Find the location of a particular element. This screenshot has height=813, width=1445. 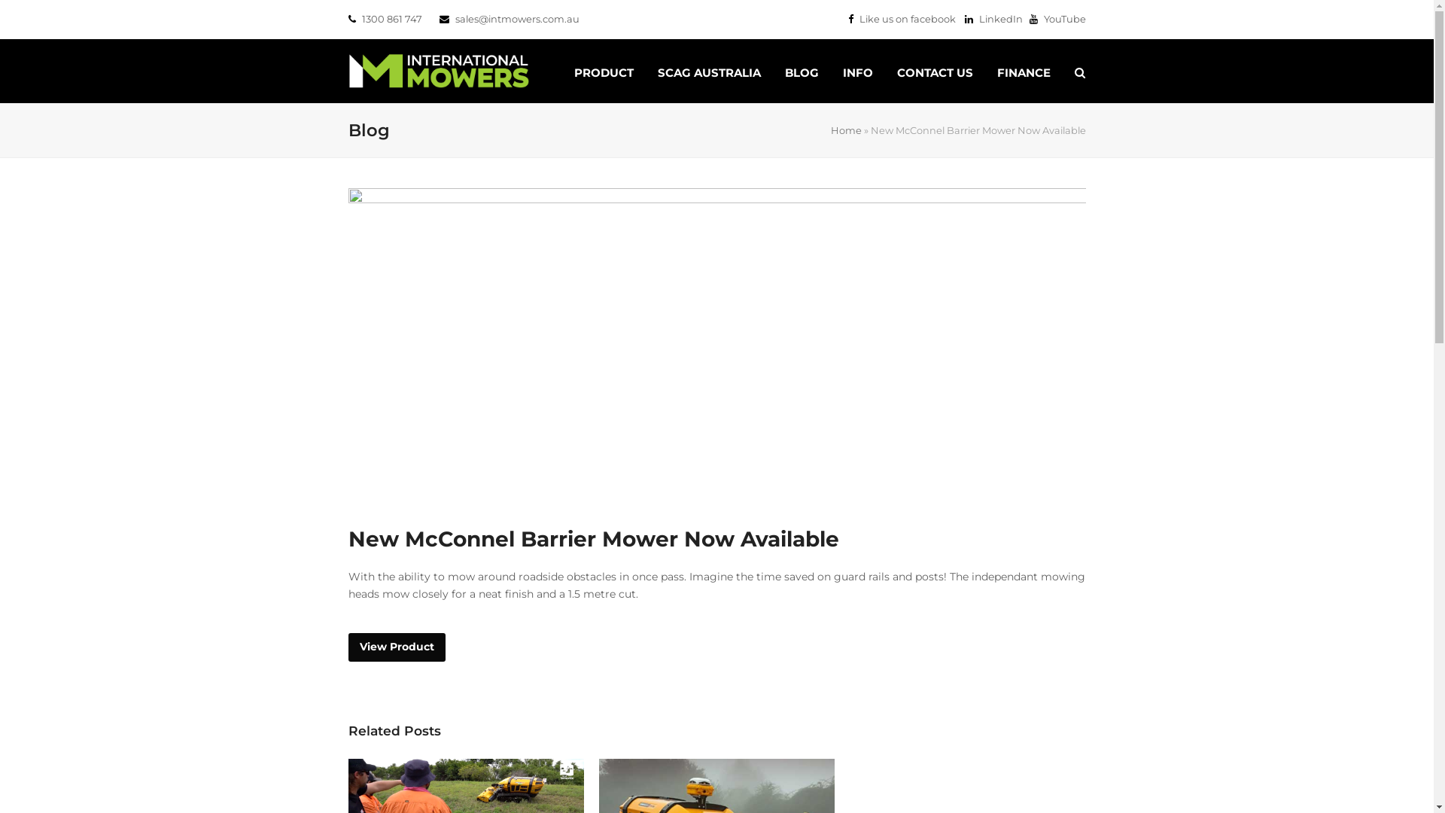

CONTACT US is located at coordinates (935, 71).